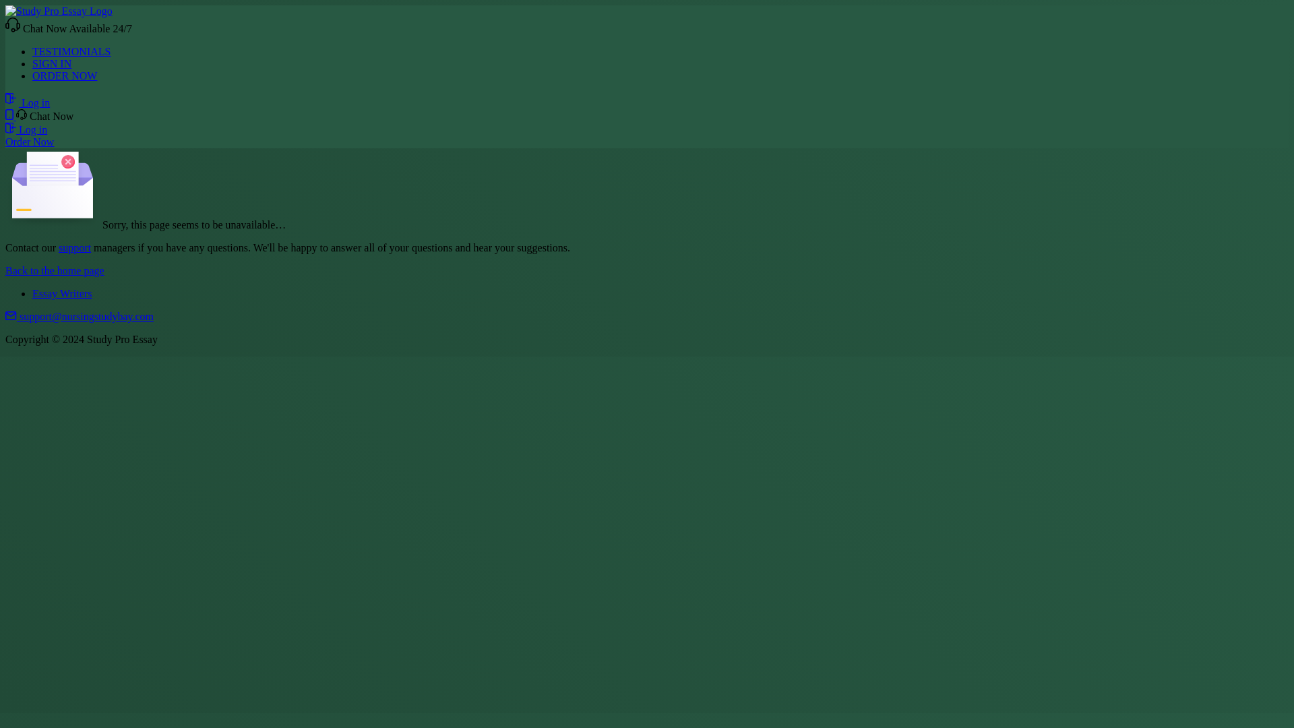  What do you see at coordinates (62, 293) in the screenshot?
I see `Essay Writers` at bounding box center [62, 293].